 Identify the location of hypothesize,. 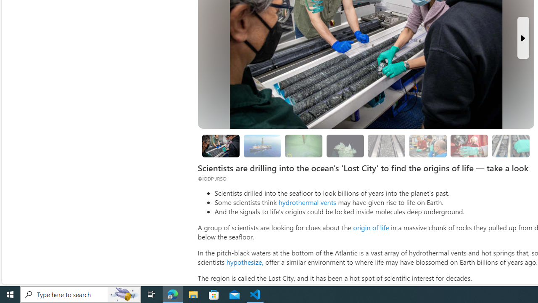
(245, 262).